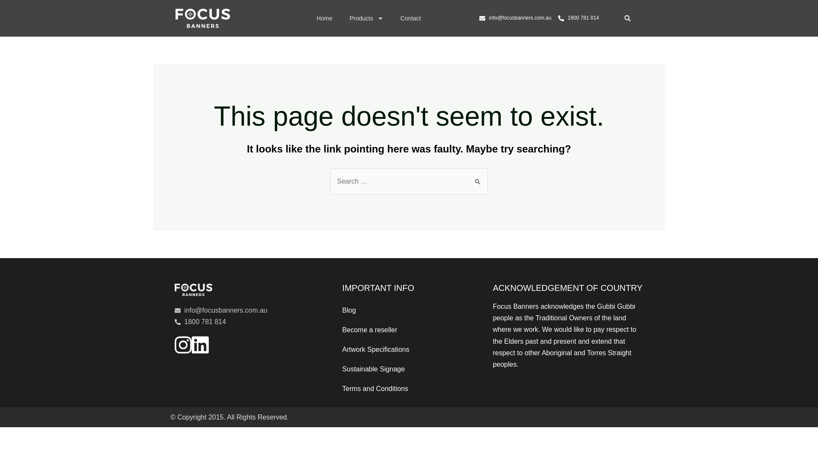 This screenshot has width=818, height=460. I want to click on Artwork Specifications, so click(409, 350).